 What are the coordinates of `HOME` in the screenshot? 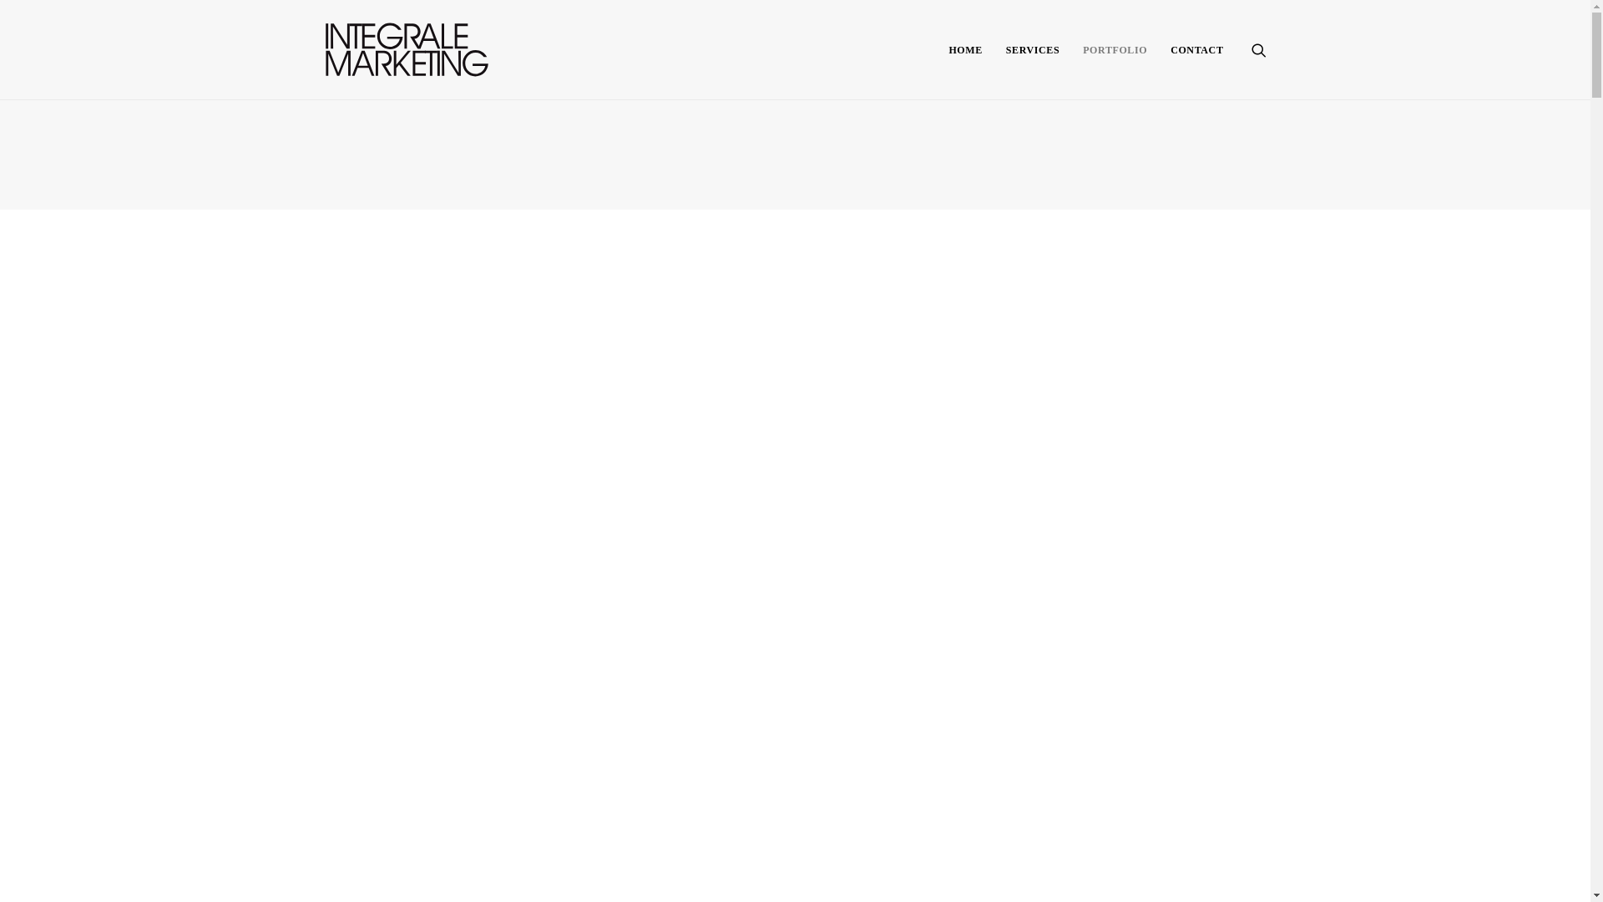 It's located at (965, 50).